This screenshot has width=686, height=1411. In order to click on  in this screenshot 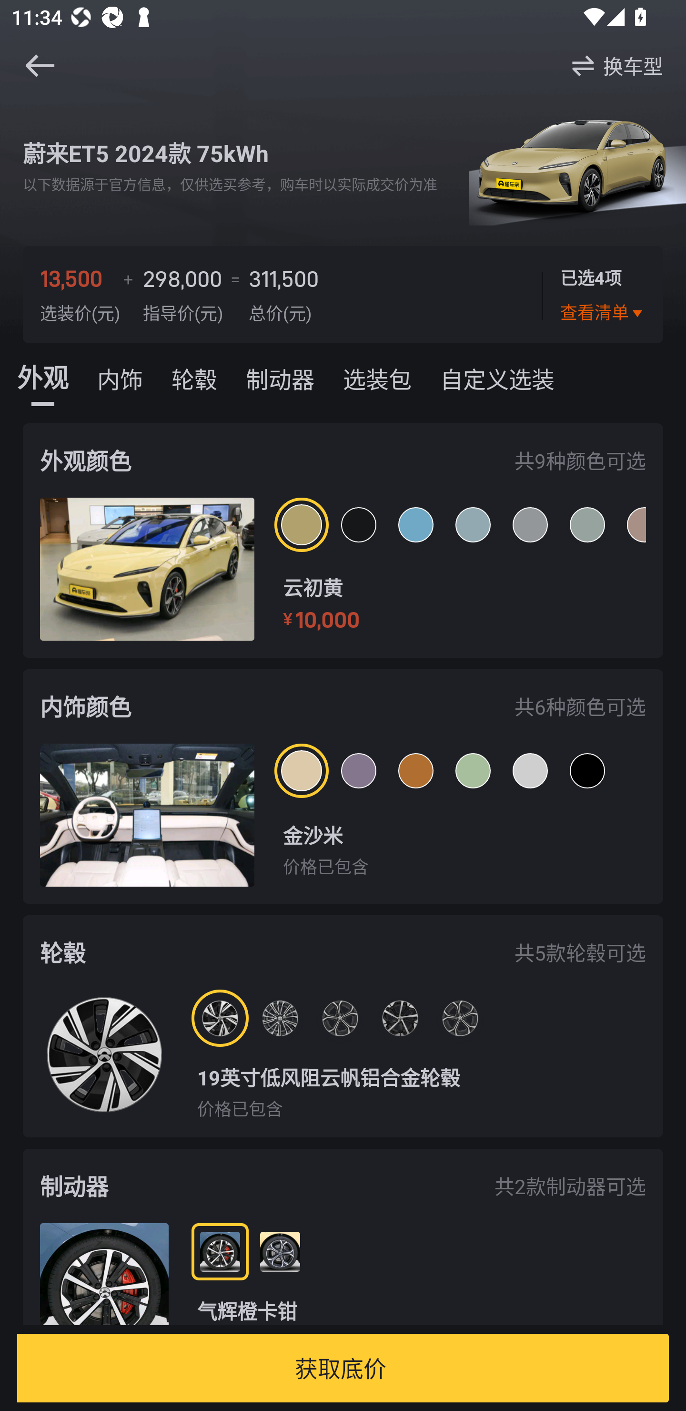, I will do `click(40, 65)`.